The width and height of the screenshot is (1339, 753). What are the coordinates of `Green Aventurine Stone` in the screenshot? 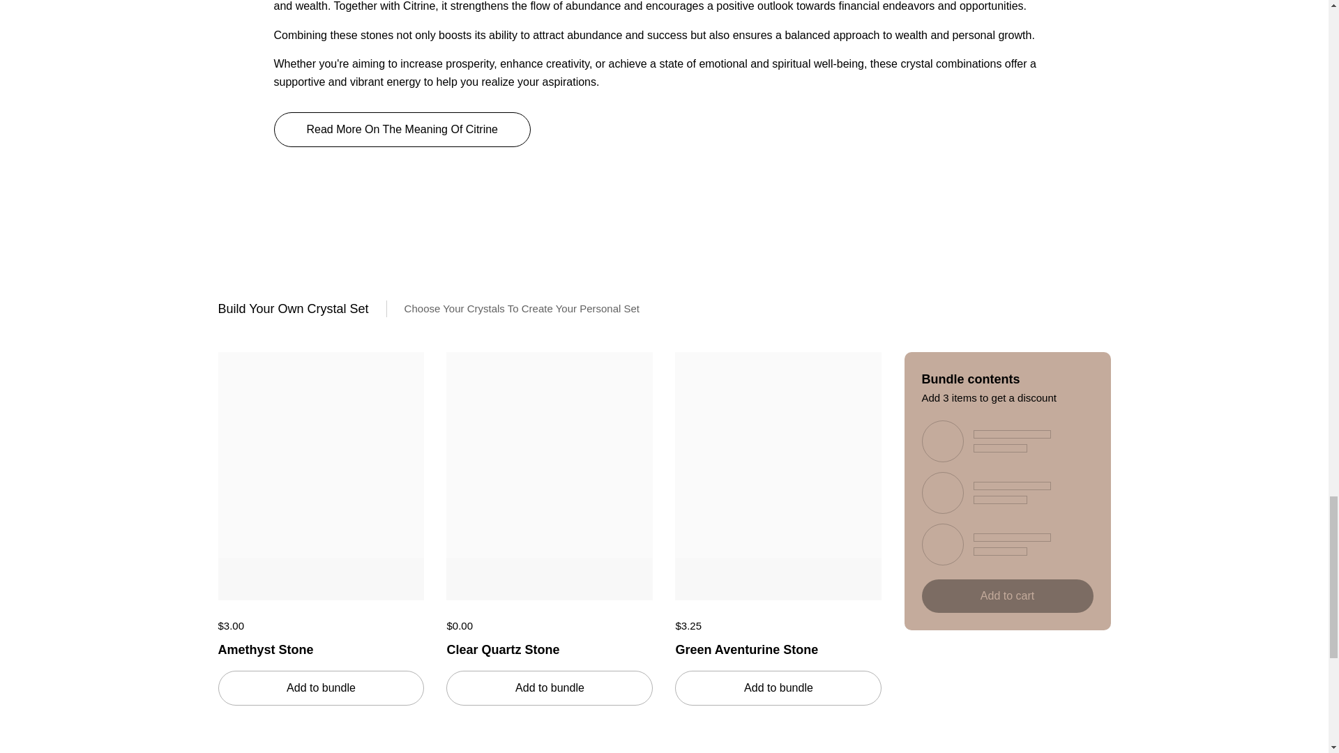 It's located at (778, 647).